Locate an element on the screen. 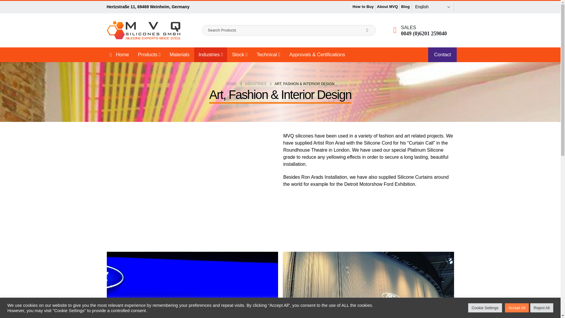  About MVQ is located at coordinates (387, 6).